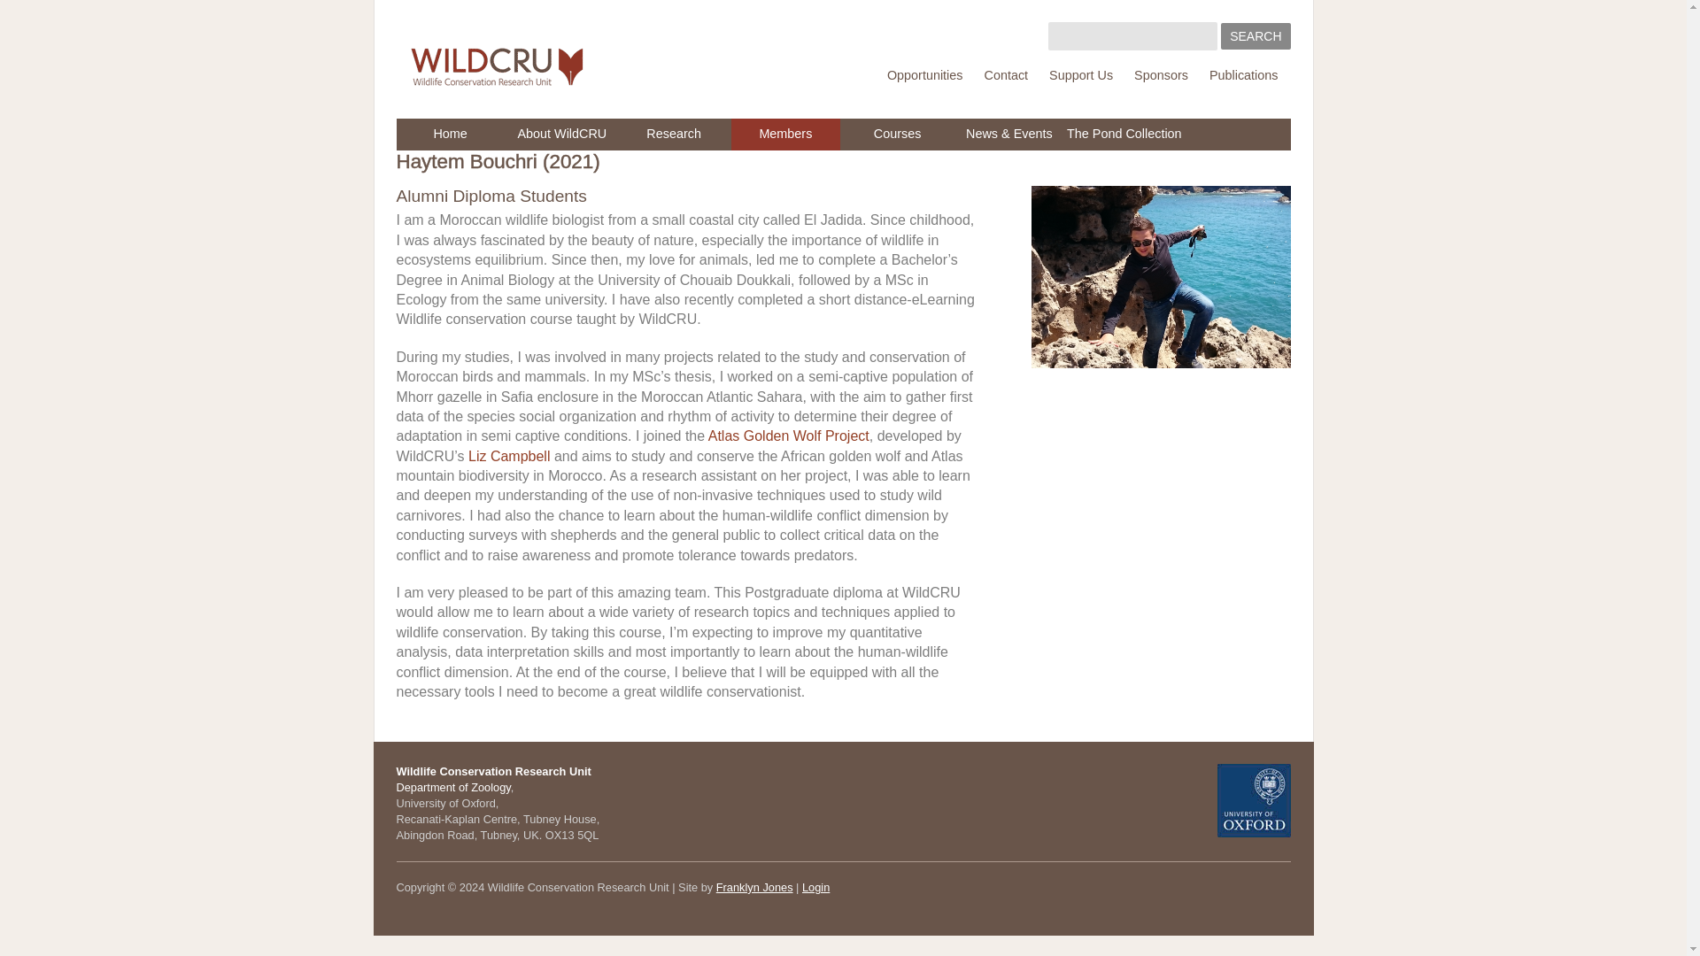  I want to click on Atlas Golden Wolf Project, so click(788, 436).